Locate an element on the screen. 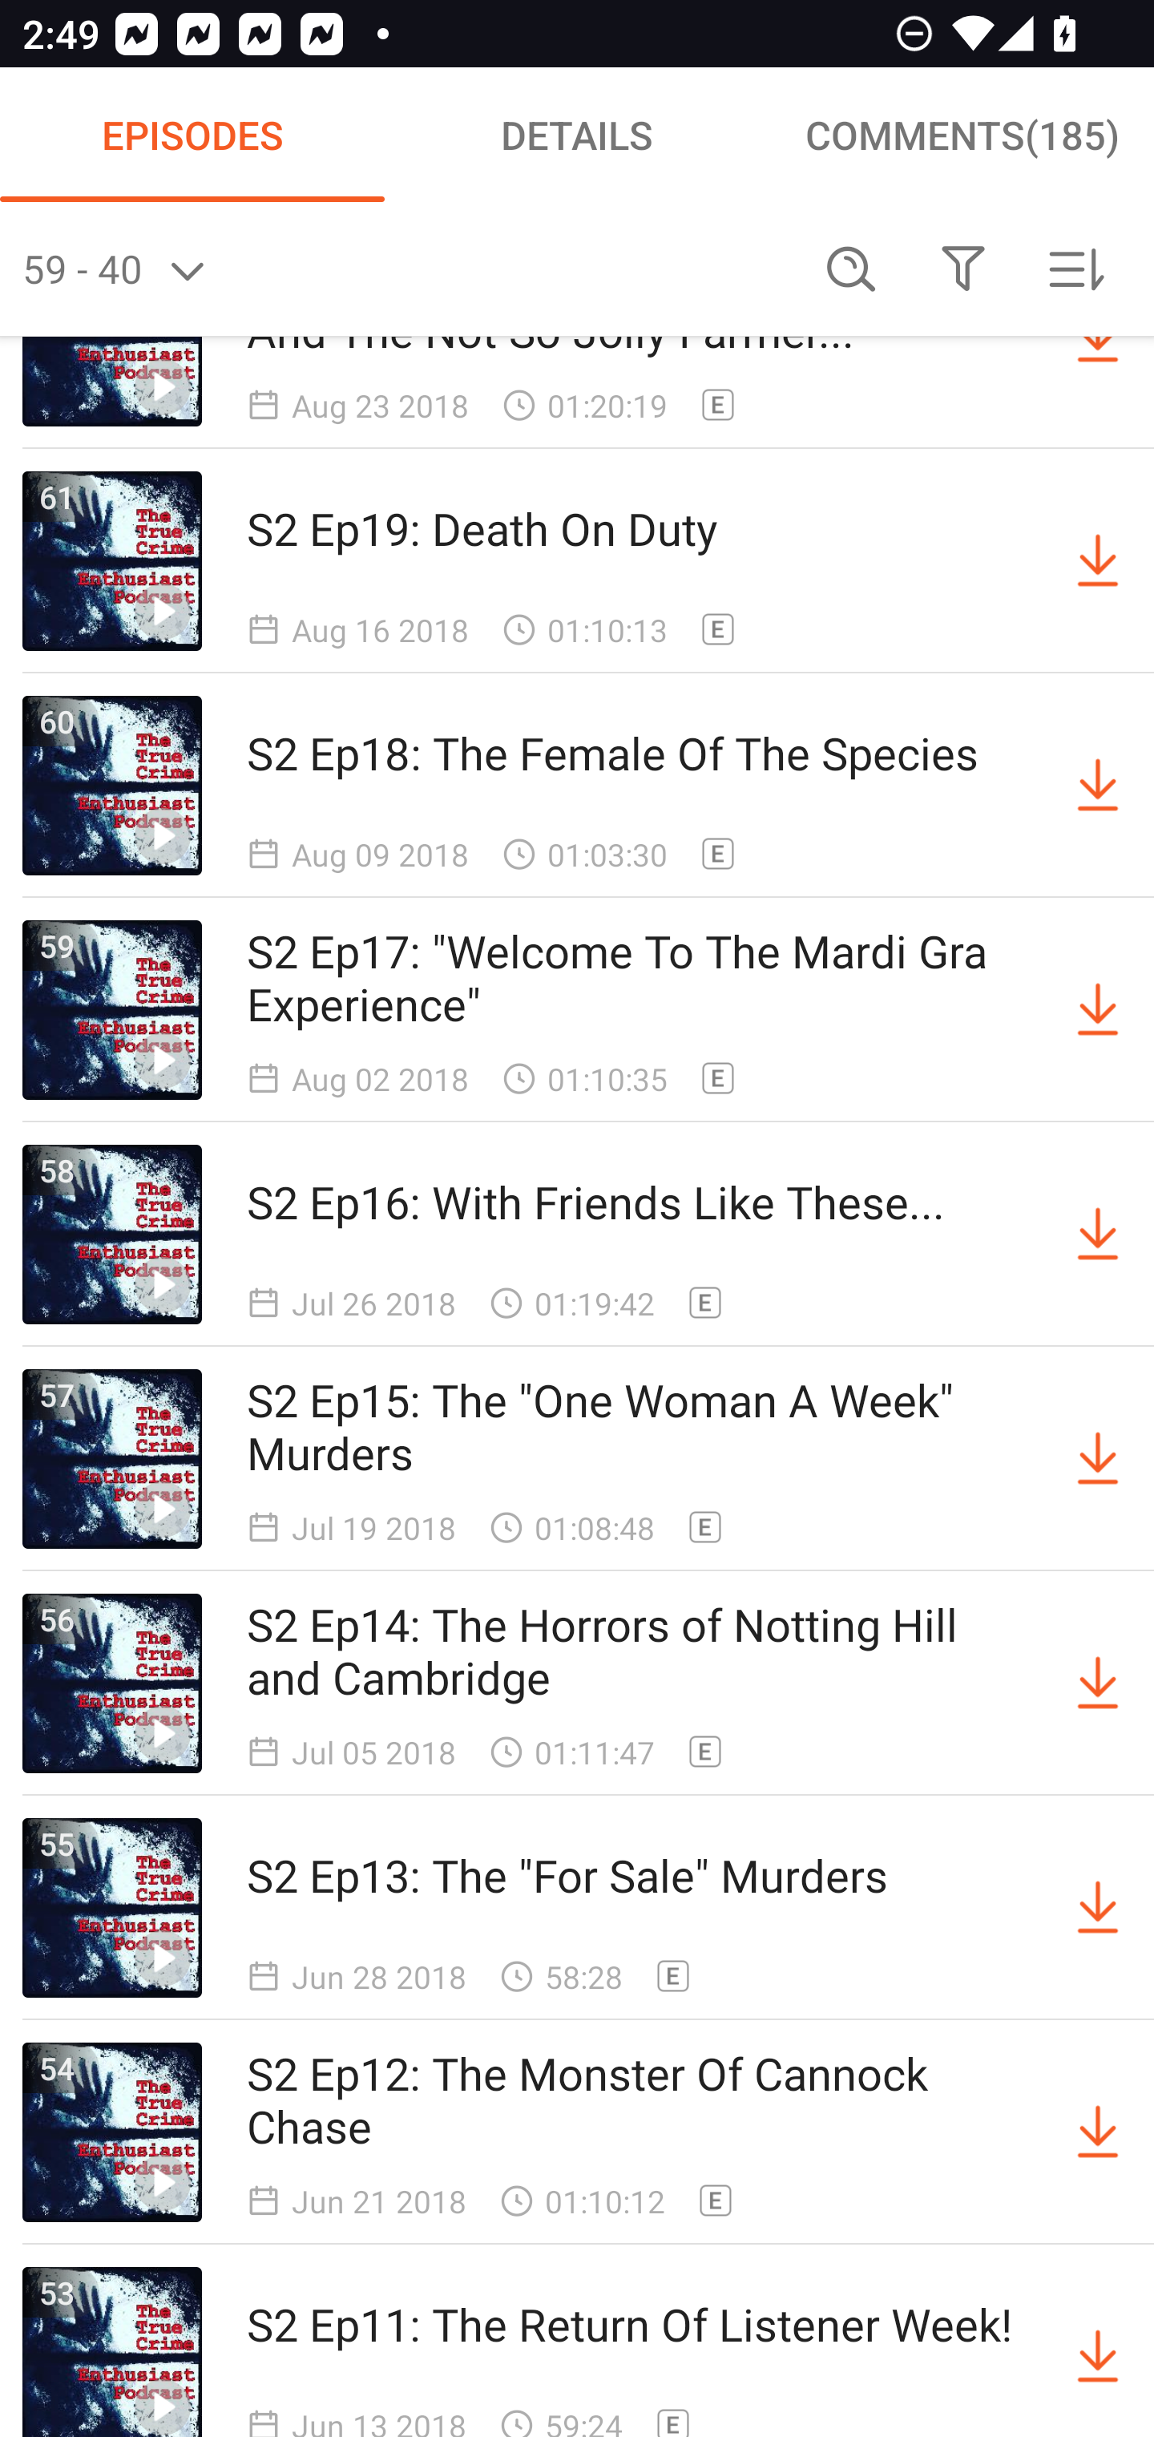 This screenshot has width=1154, height=2437. EPISODES is located at coordinates (192, 135).